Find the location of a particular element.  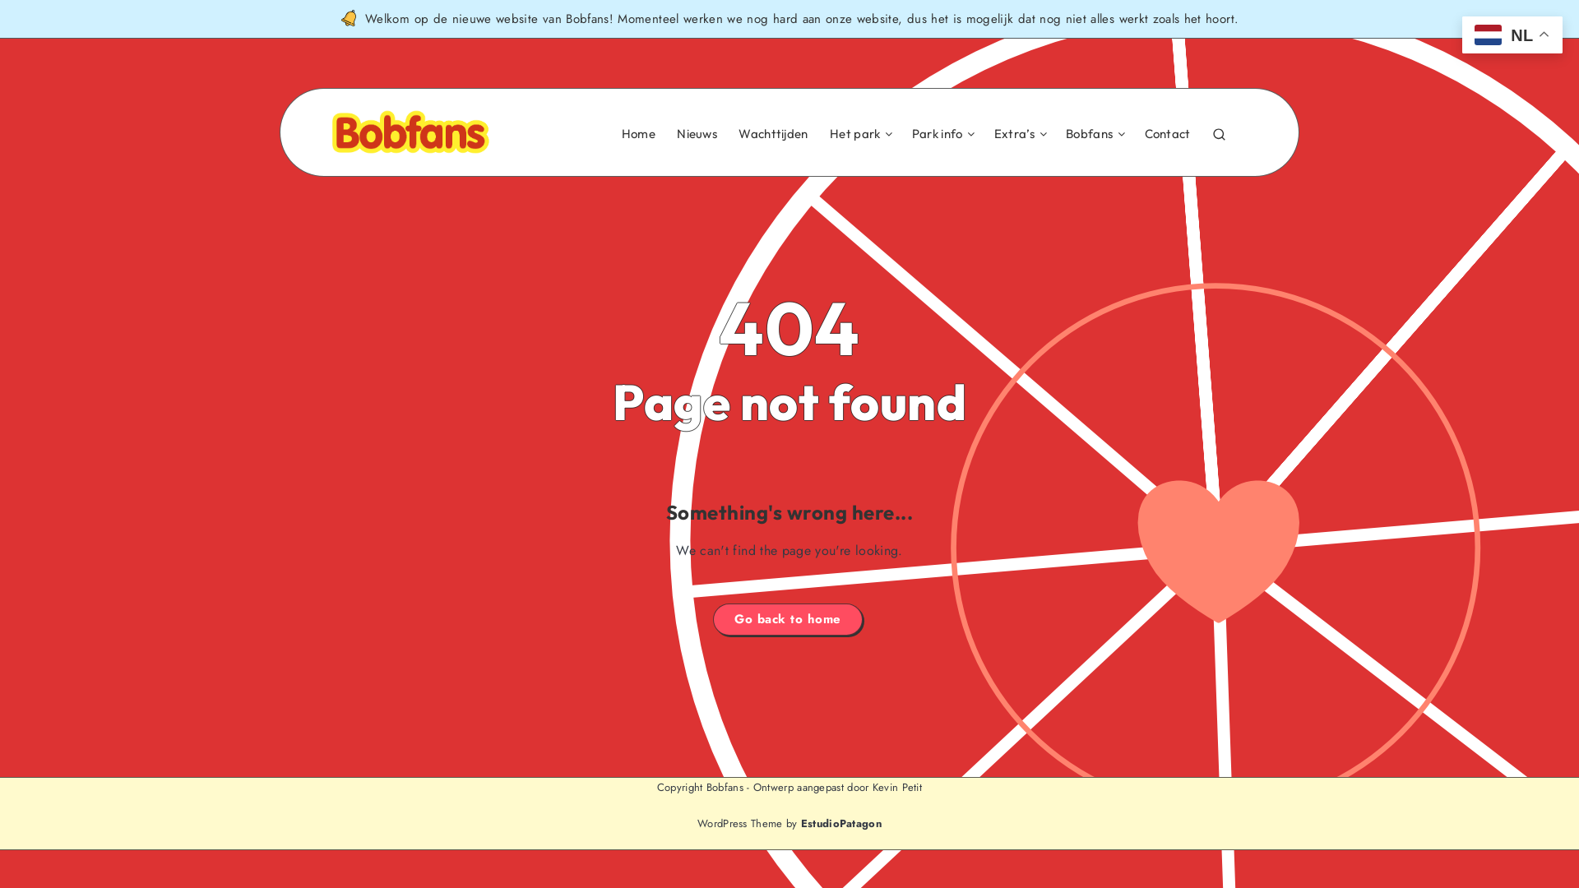

Park info is located at coordinates (938, 135).